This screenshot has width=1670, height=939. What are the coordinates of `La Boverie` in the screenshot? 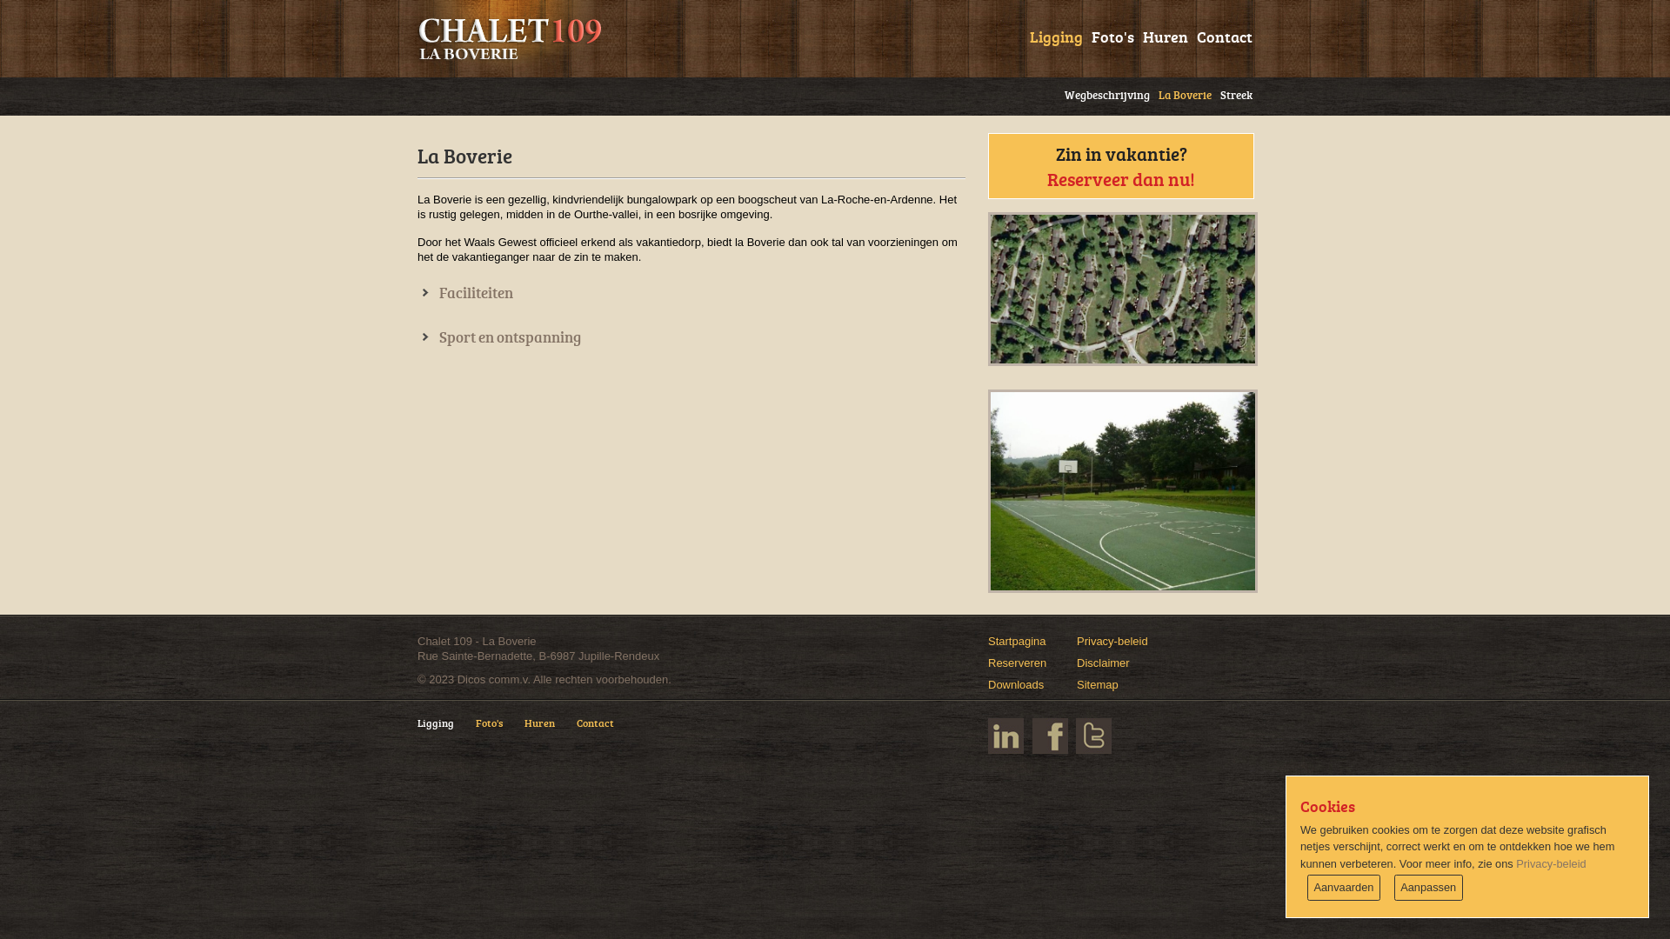 It's located at (1181, 92).